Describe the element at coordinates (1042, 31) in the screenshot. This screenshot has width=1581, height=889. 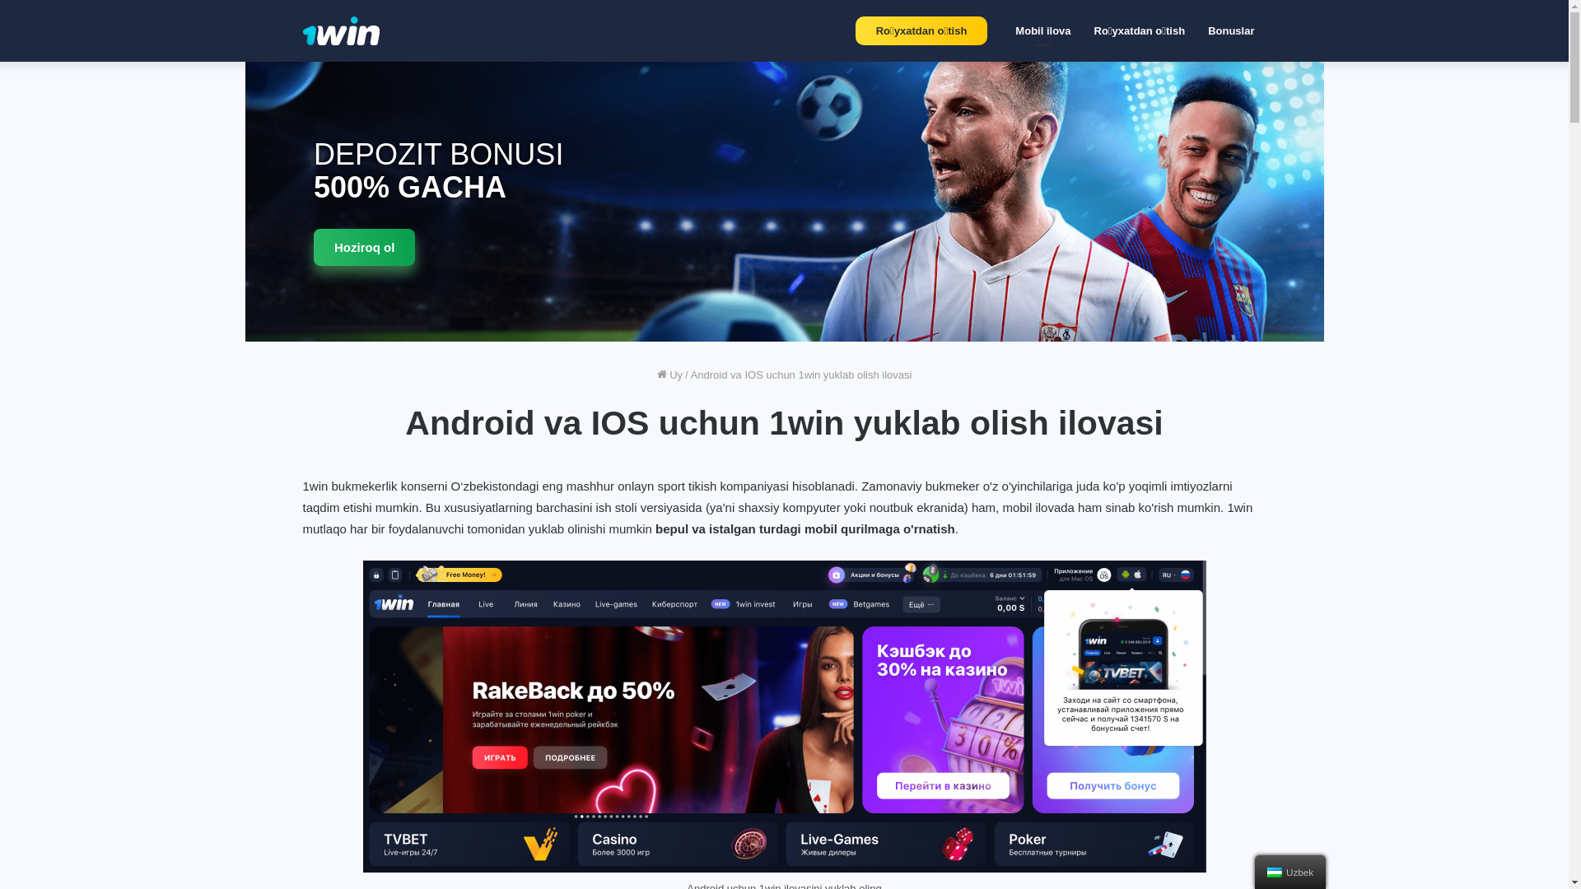
I see `Mobil ilova` at that location.